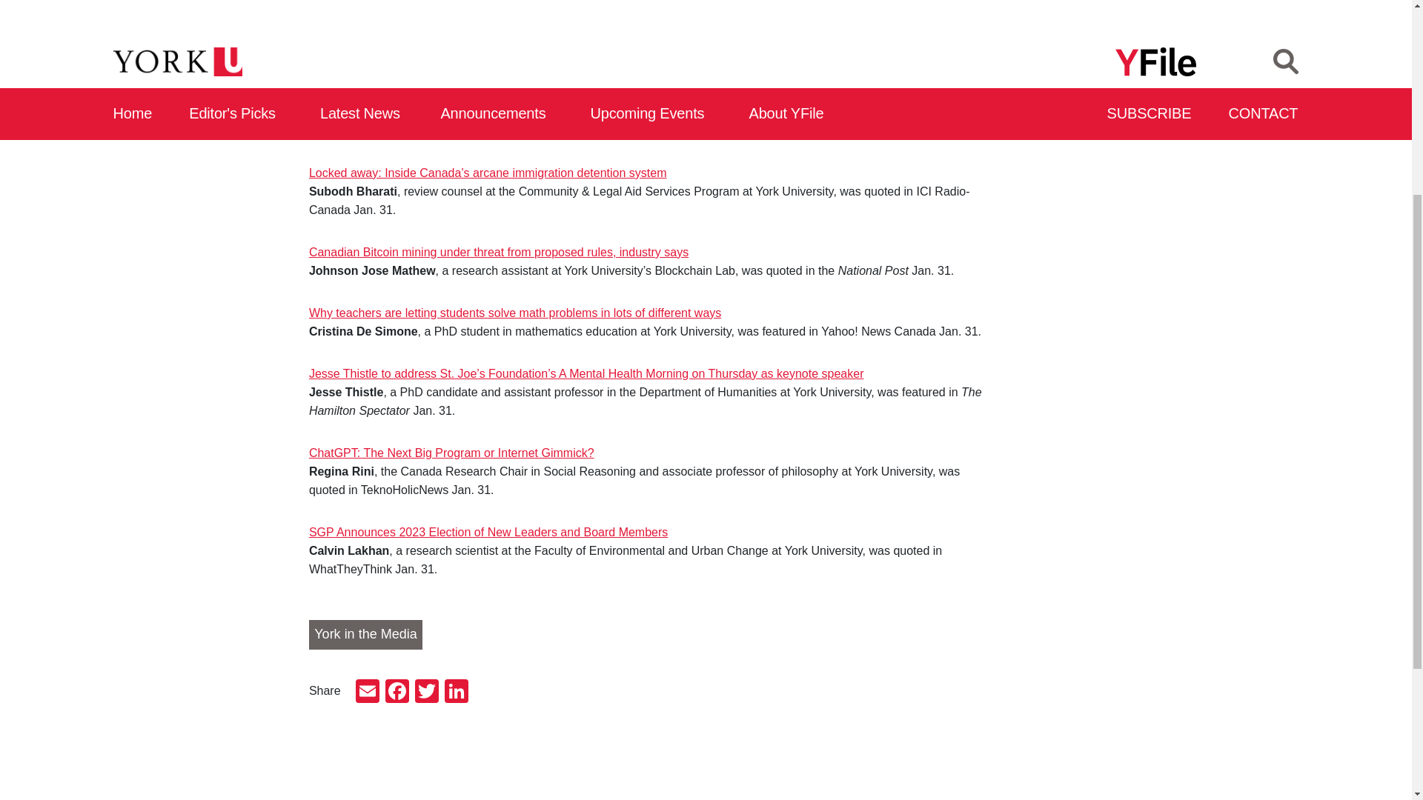 Image resolution: width=1423 pixels, height=800 pixels. What do you see at coordinates (1164, 13) in the screenshot?
I see `LinkedIn` at bounding box center [1164, 13].